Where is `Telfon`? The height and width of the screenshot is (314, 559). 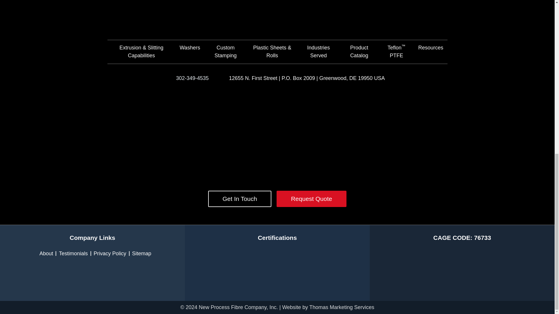 Telfon is located at coordinates (287, 271).